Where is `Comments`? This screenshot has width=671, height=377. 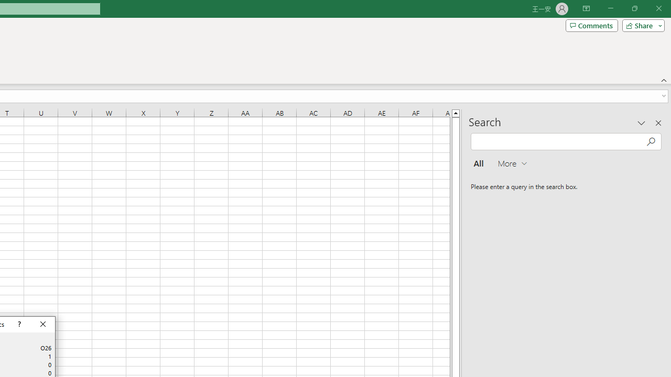
Comments is located at coordinates (591, 25).